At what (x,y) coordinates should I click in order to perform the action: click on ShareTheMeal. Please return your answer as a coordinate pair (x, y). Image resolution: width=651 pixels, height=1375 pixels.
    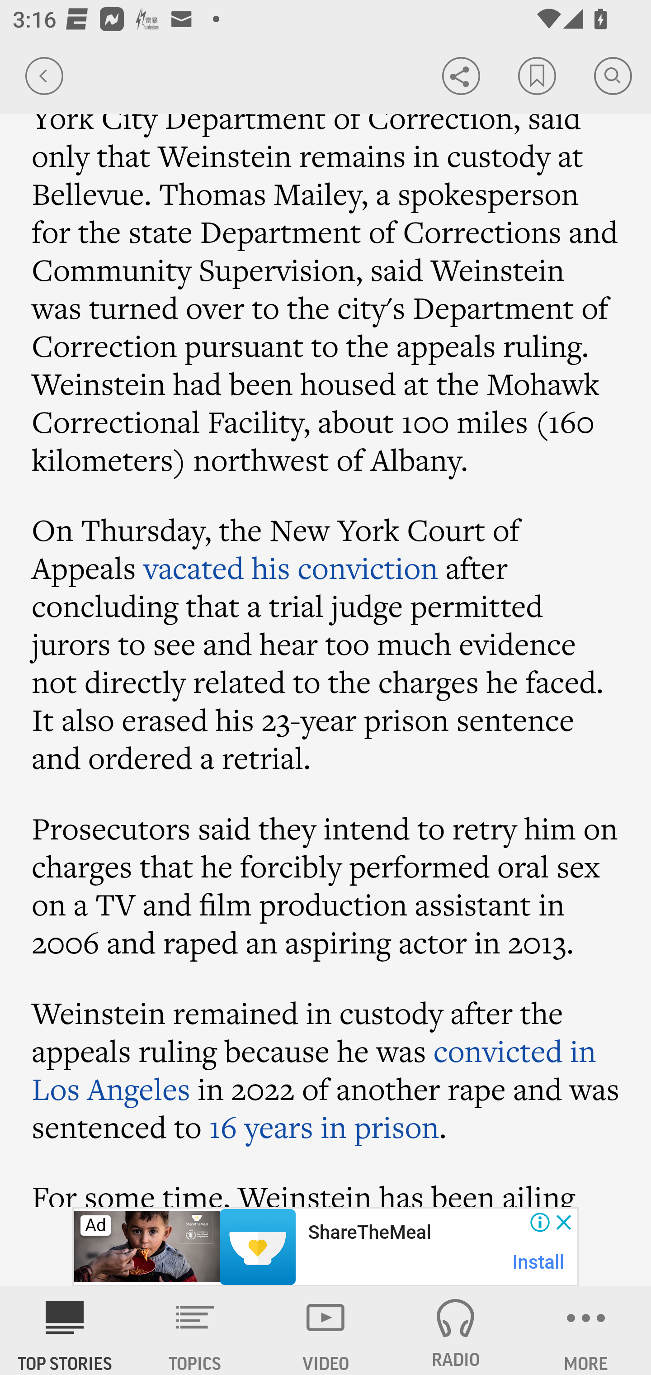
    Looking at the image, I should click on (369, 1233).